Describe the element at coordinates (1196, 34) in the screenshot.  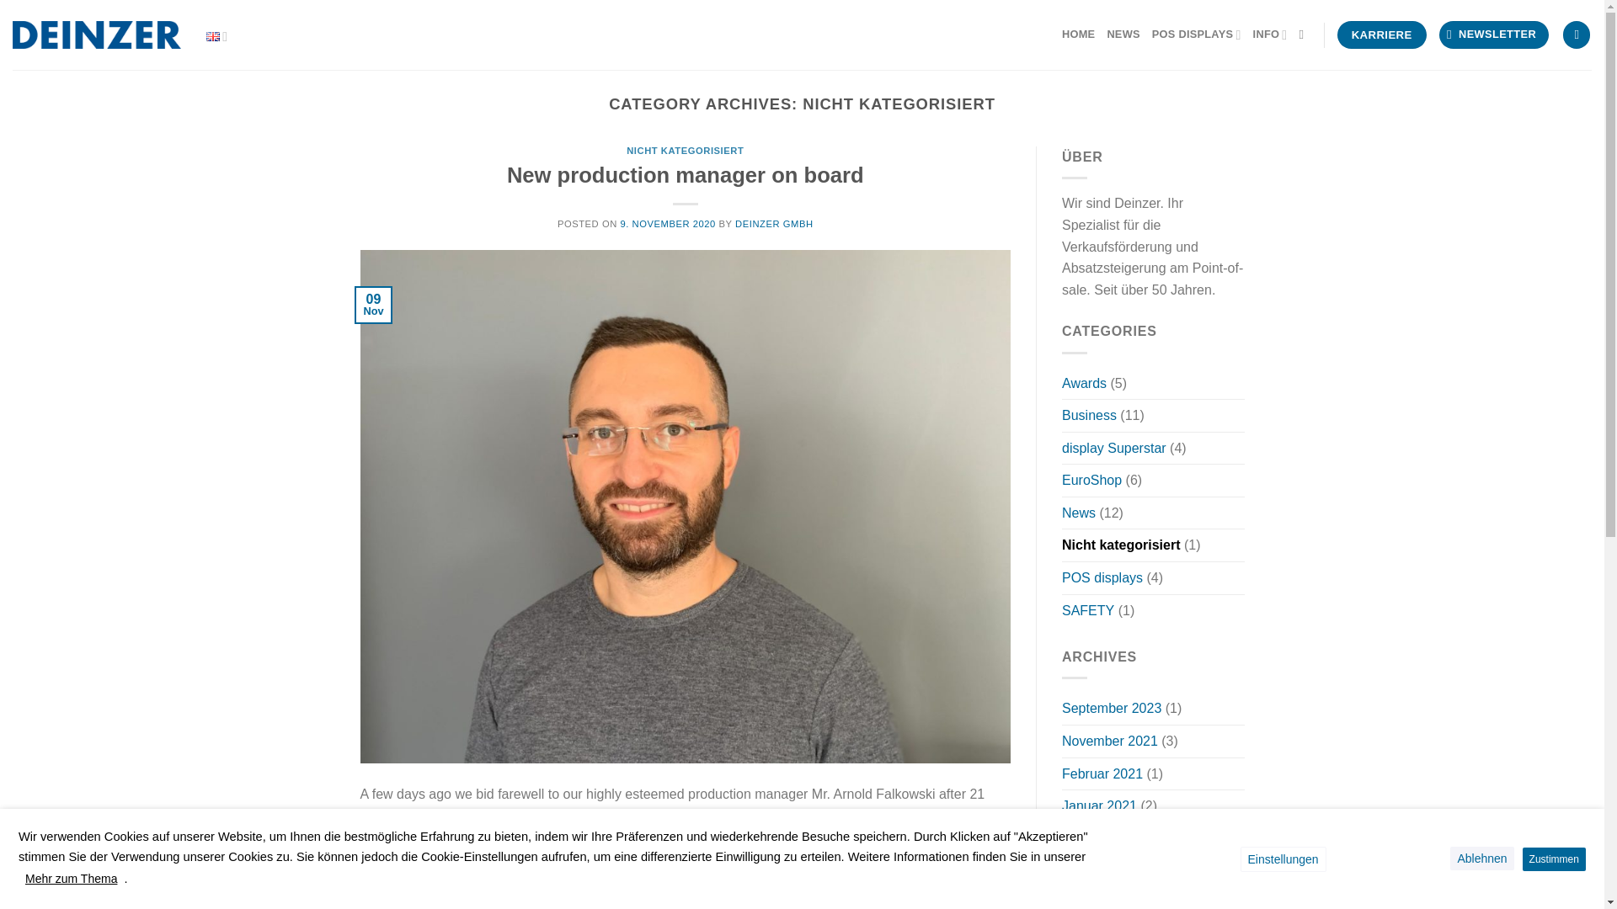
I see `POS DISPLAYS` at that location.